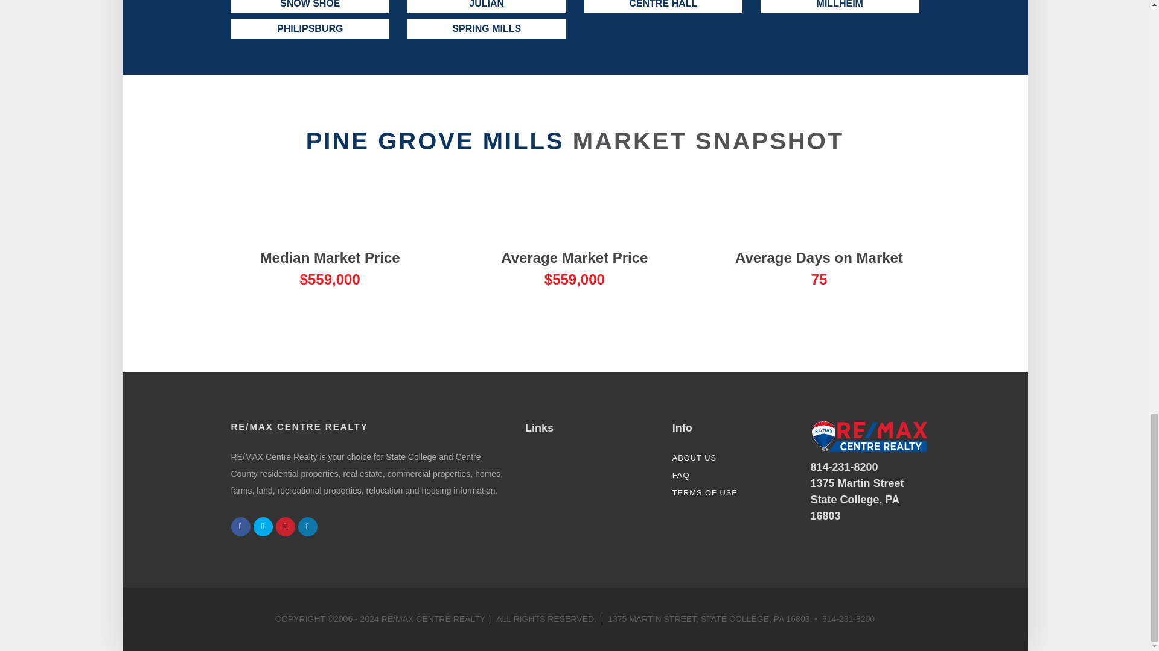 The width and height of the screenshot is (1159, 651). I want to click on MILLHEIM, so click(839, 6).